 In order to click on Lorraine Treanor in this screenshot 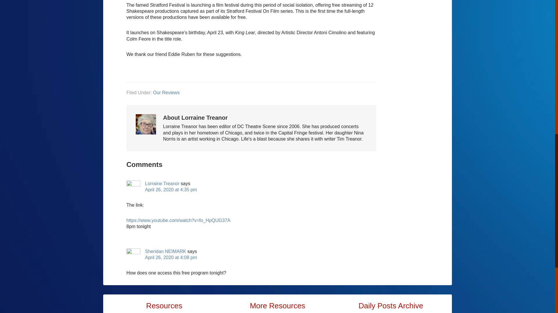, I will do `click(162, 183)`.